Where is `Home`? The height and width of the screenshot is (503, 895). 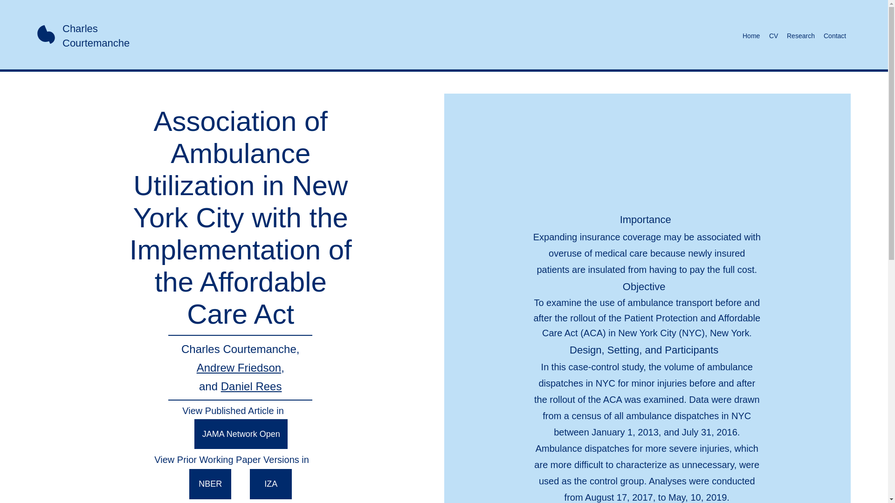
Home is located at coordinates (750, 35).